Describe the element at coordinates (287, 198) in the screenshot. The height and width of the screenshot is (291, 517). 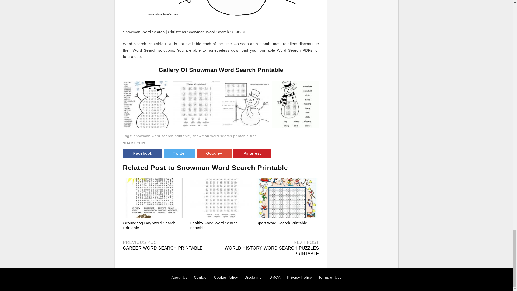
I see `Sport Word Search Printable` at that location.